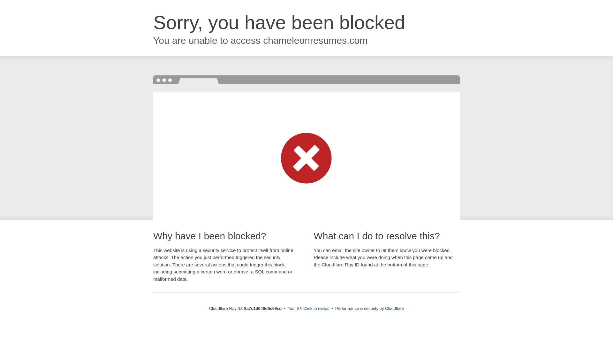  I want to click on Click to reveal, so click(316, 309).